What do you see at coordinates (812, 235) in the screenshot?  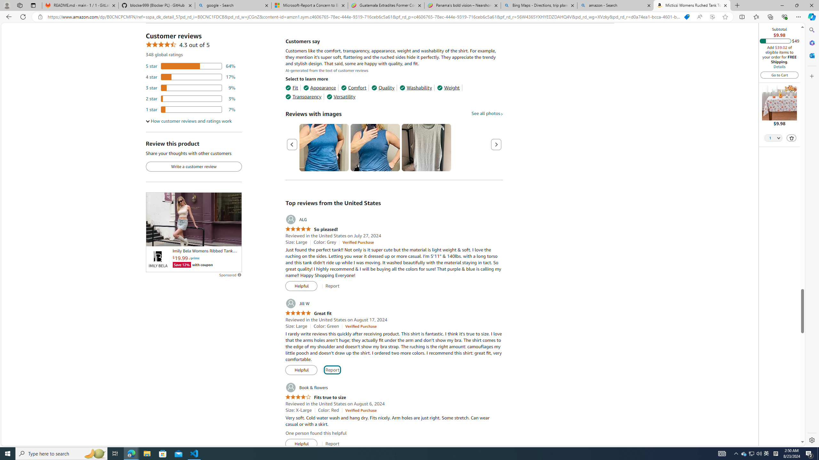 I see `Side bar` at bounding box center [812, 235].